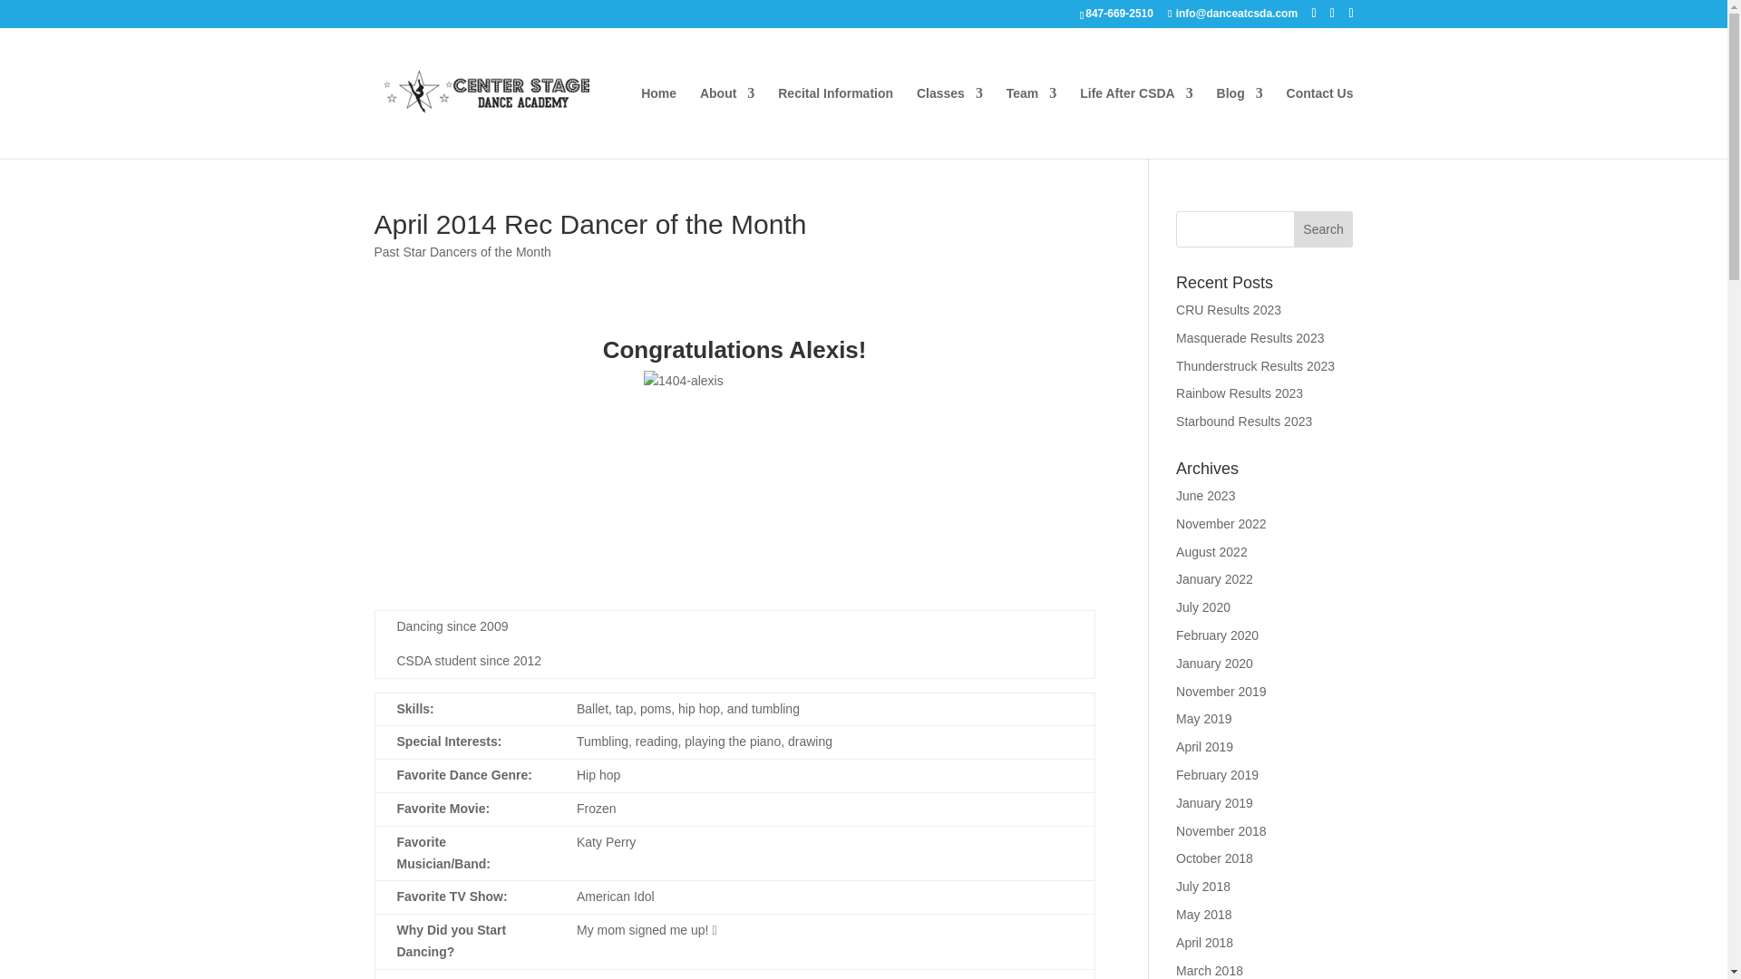 The image size is (1741, 979). Describe the element at coordinates (1324, 229) in the screenshot. I see `Search` at that location.